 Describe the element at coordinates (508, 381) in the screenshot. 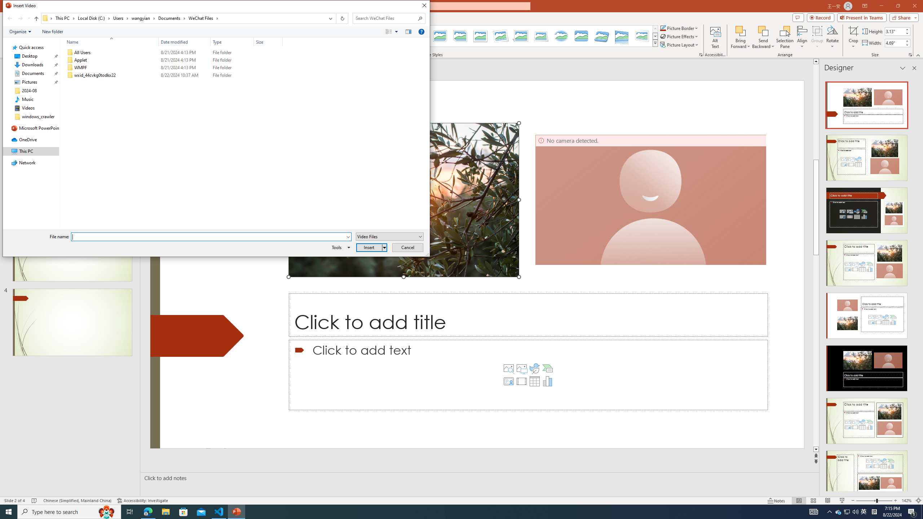

I see `Insert Cameo` at that location.